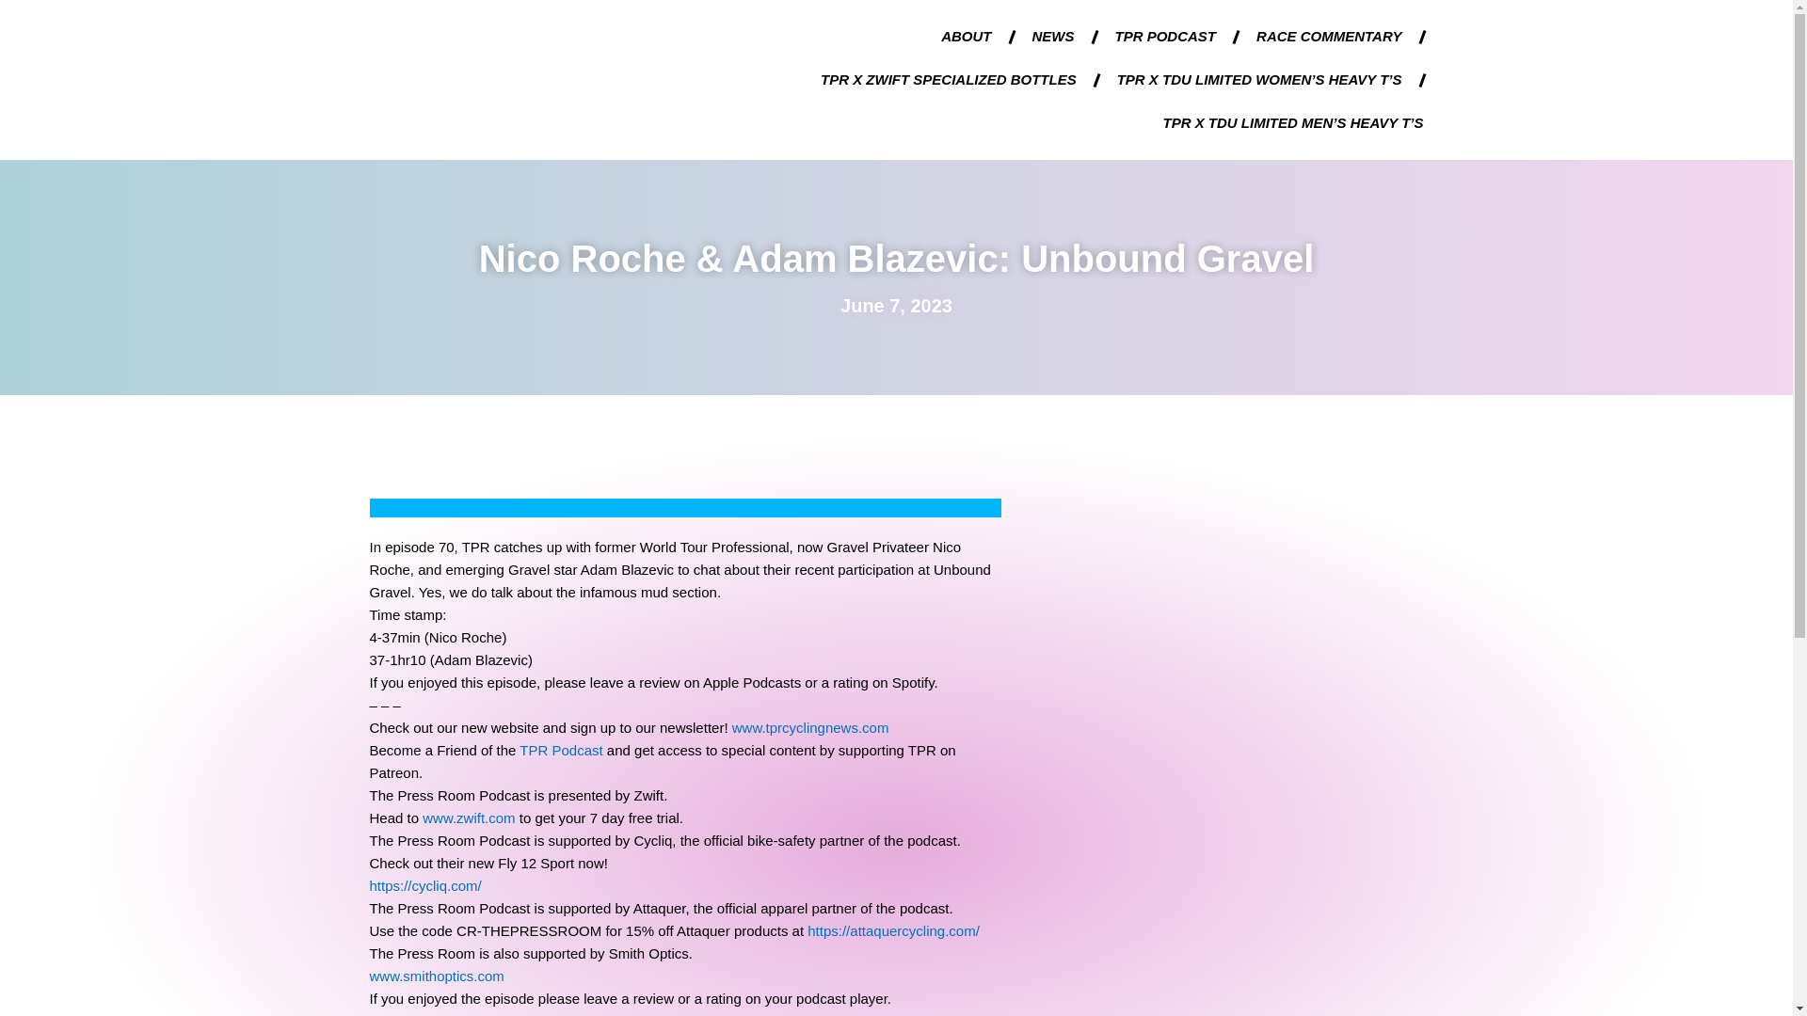 The width and height of the screenshot is (1807, 1016). Describe the element at coordinates (1165, 36) in the screenshot. I see `TPR PODCAST` at that location.